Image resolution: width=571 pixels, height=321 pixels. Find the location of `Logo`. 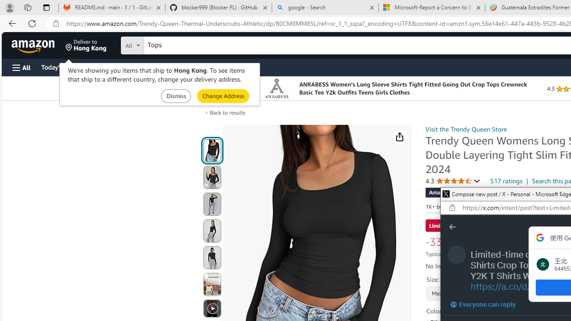

Logo is located at coordinates (277, 88).